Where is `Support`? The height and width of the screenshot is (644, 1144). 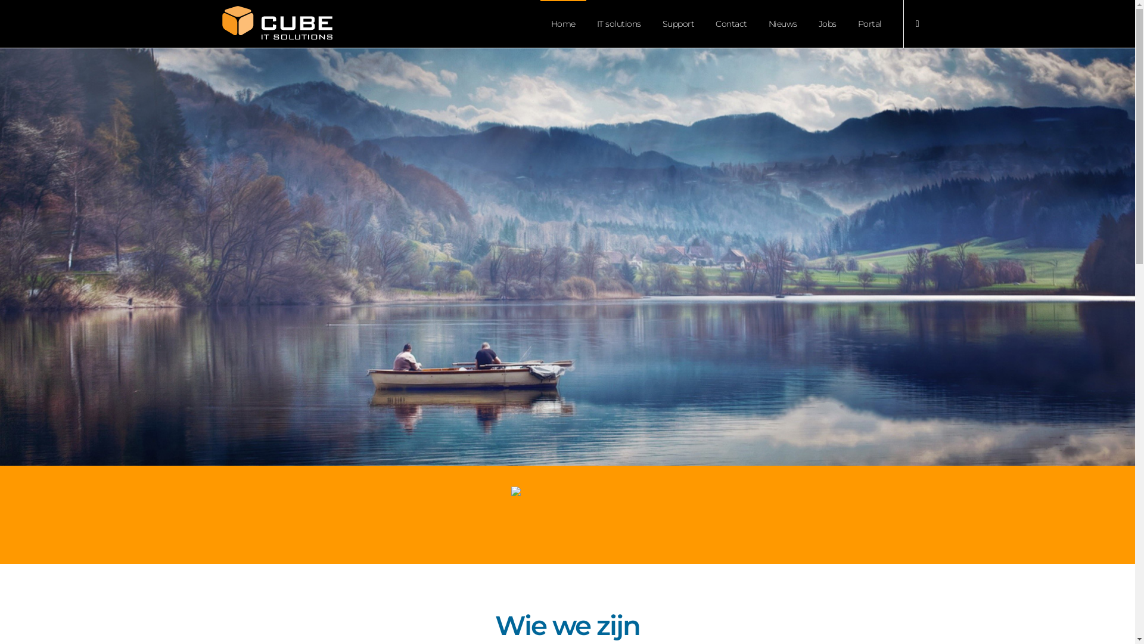 Support is located at coordinates (679, 24).